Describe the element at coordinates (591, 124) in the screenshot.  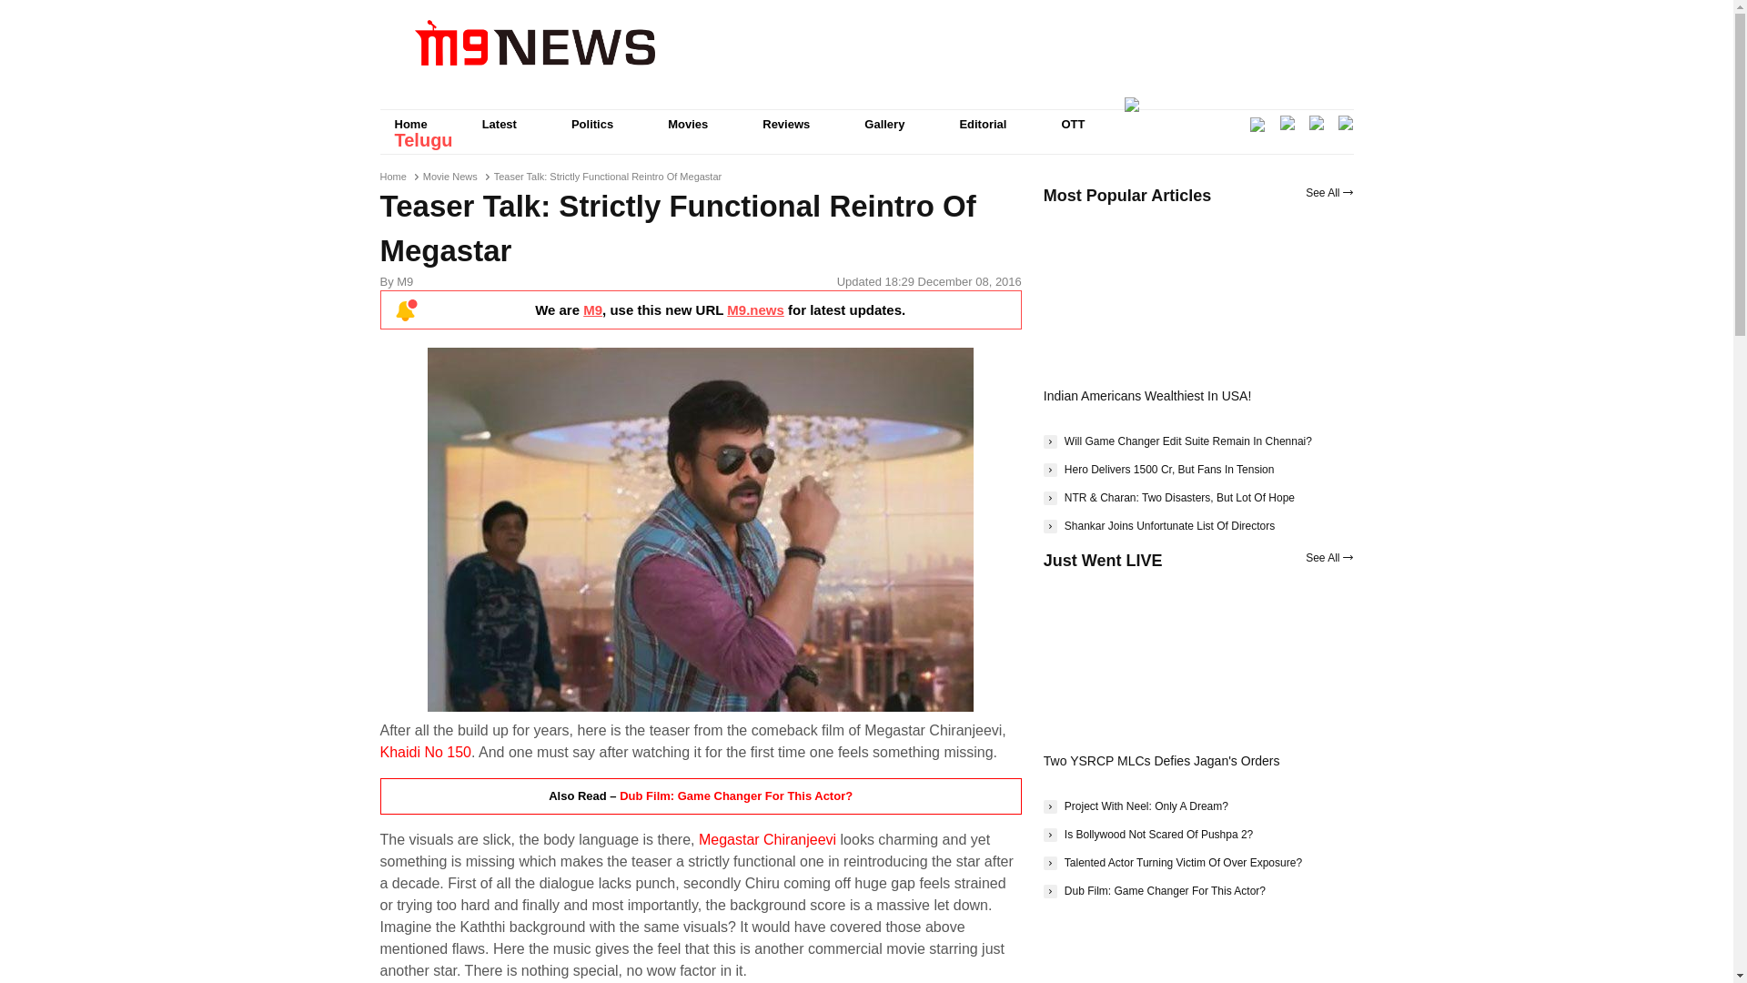
I see `Politics` at that location.